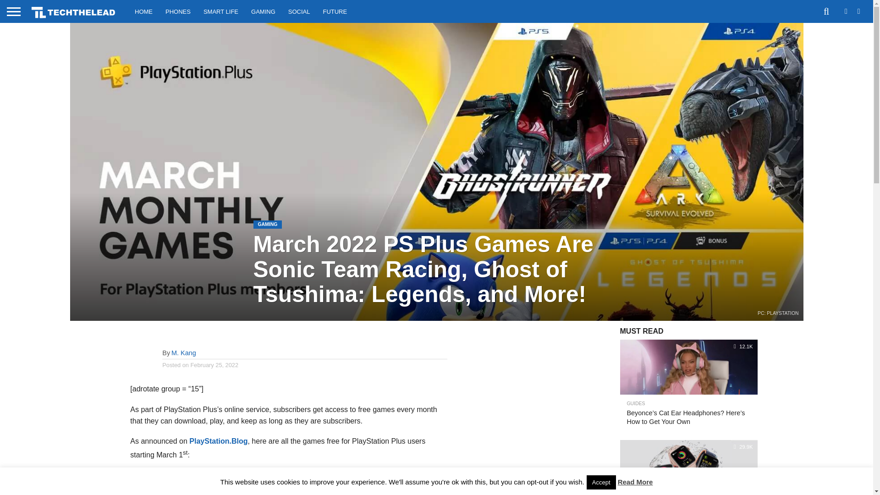 The height and width of the screenshot is (495, 880). I want to click on HOME, so click(144, 11).